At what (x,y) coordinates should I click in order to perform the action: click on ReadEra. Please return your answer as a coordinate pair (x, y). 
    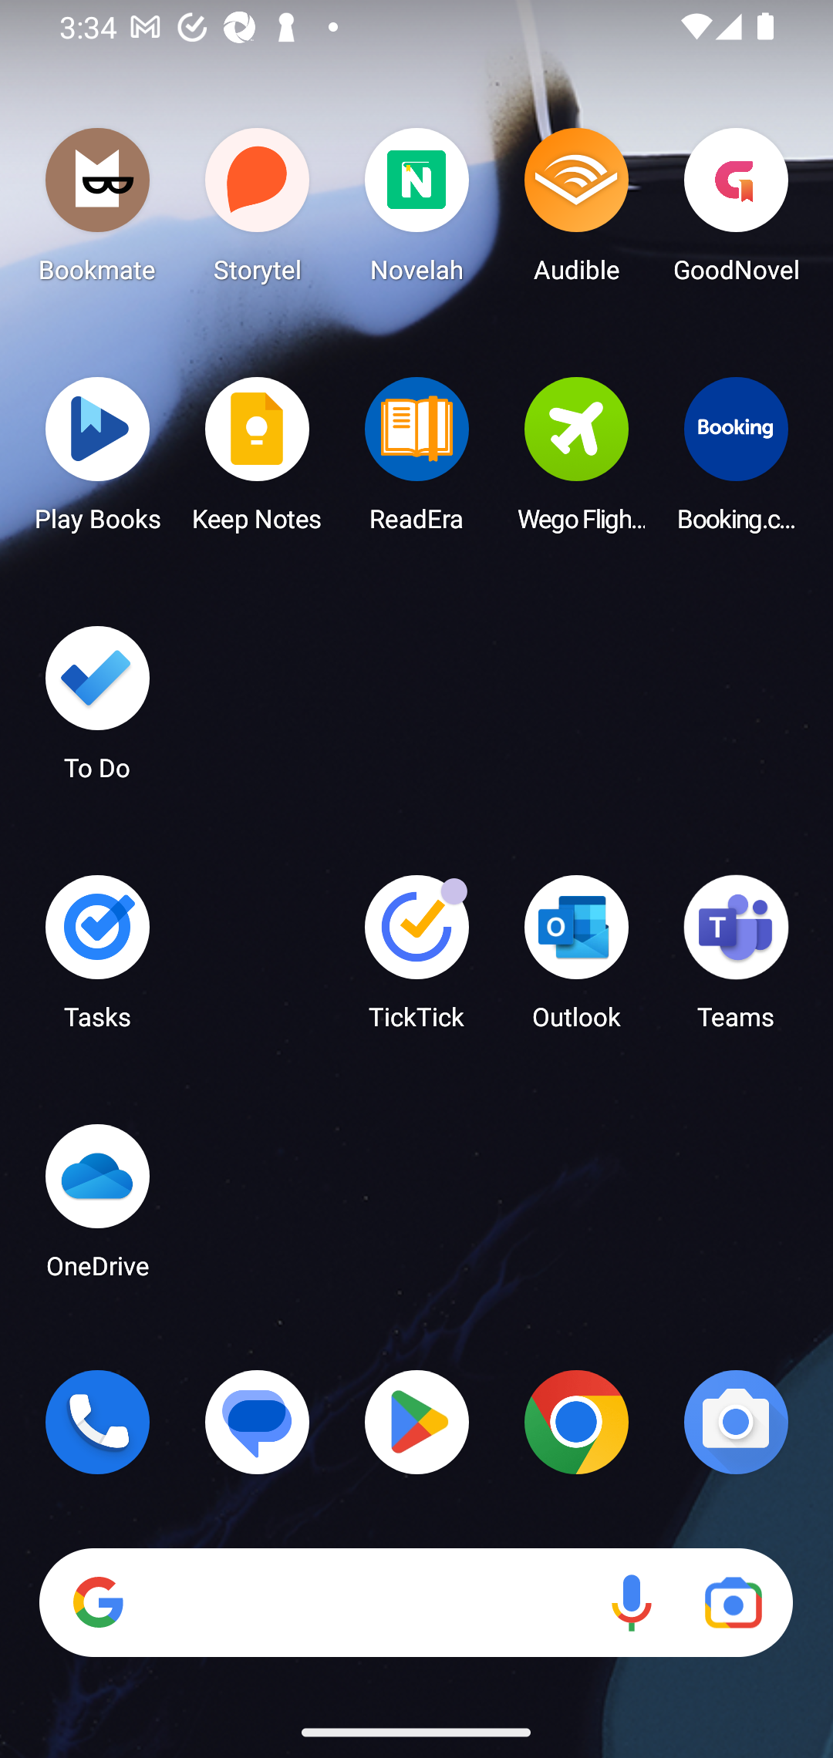
    Looking at the image, I should click on (416, 460).